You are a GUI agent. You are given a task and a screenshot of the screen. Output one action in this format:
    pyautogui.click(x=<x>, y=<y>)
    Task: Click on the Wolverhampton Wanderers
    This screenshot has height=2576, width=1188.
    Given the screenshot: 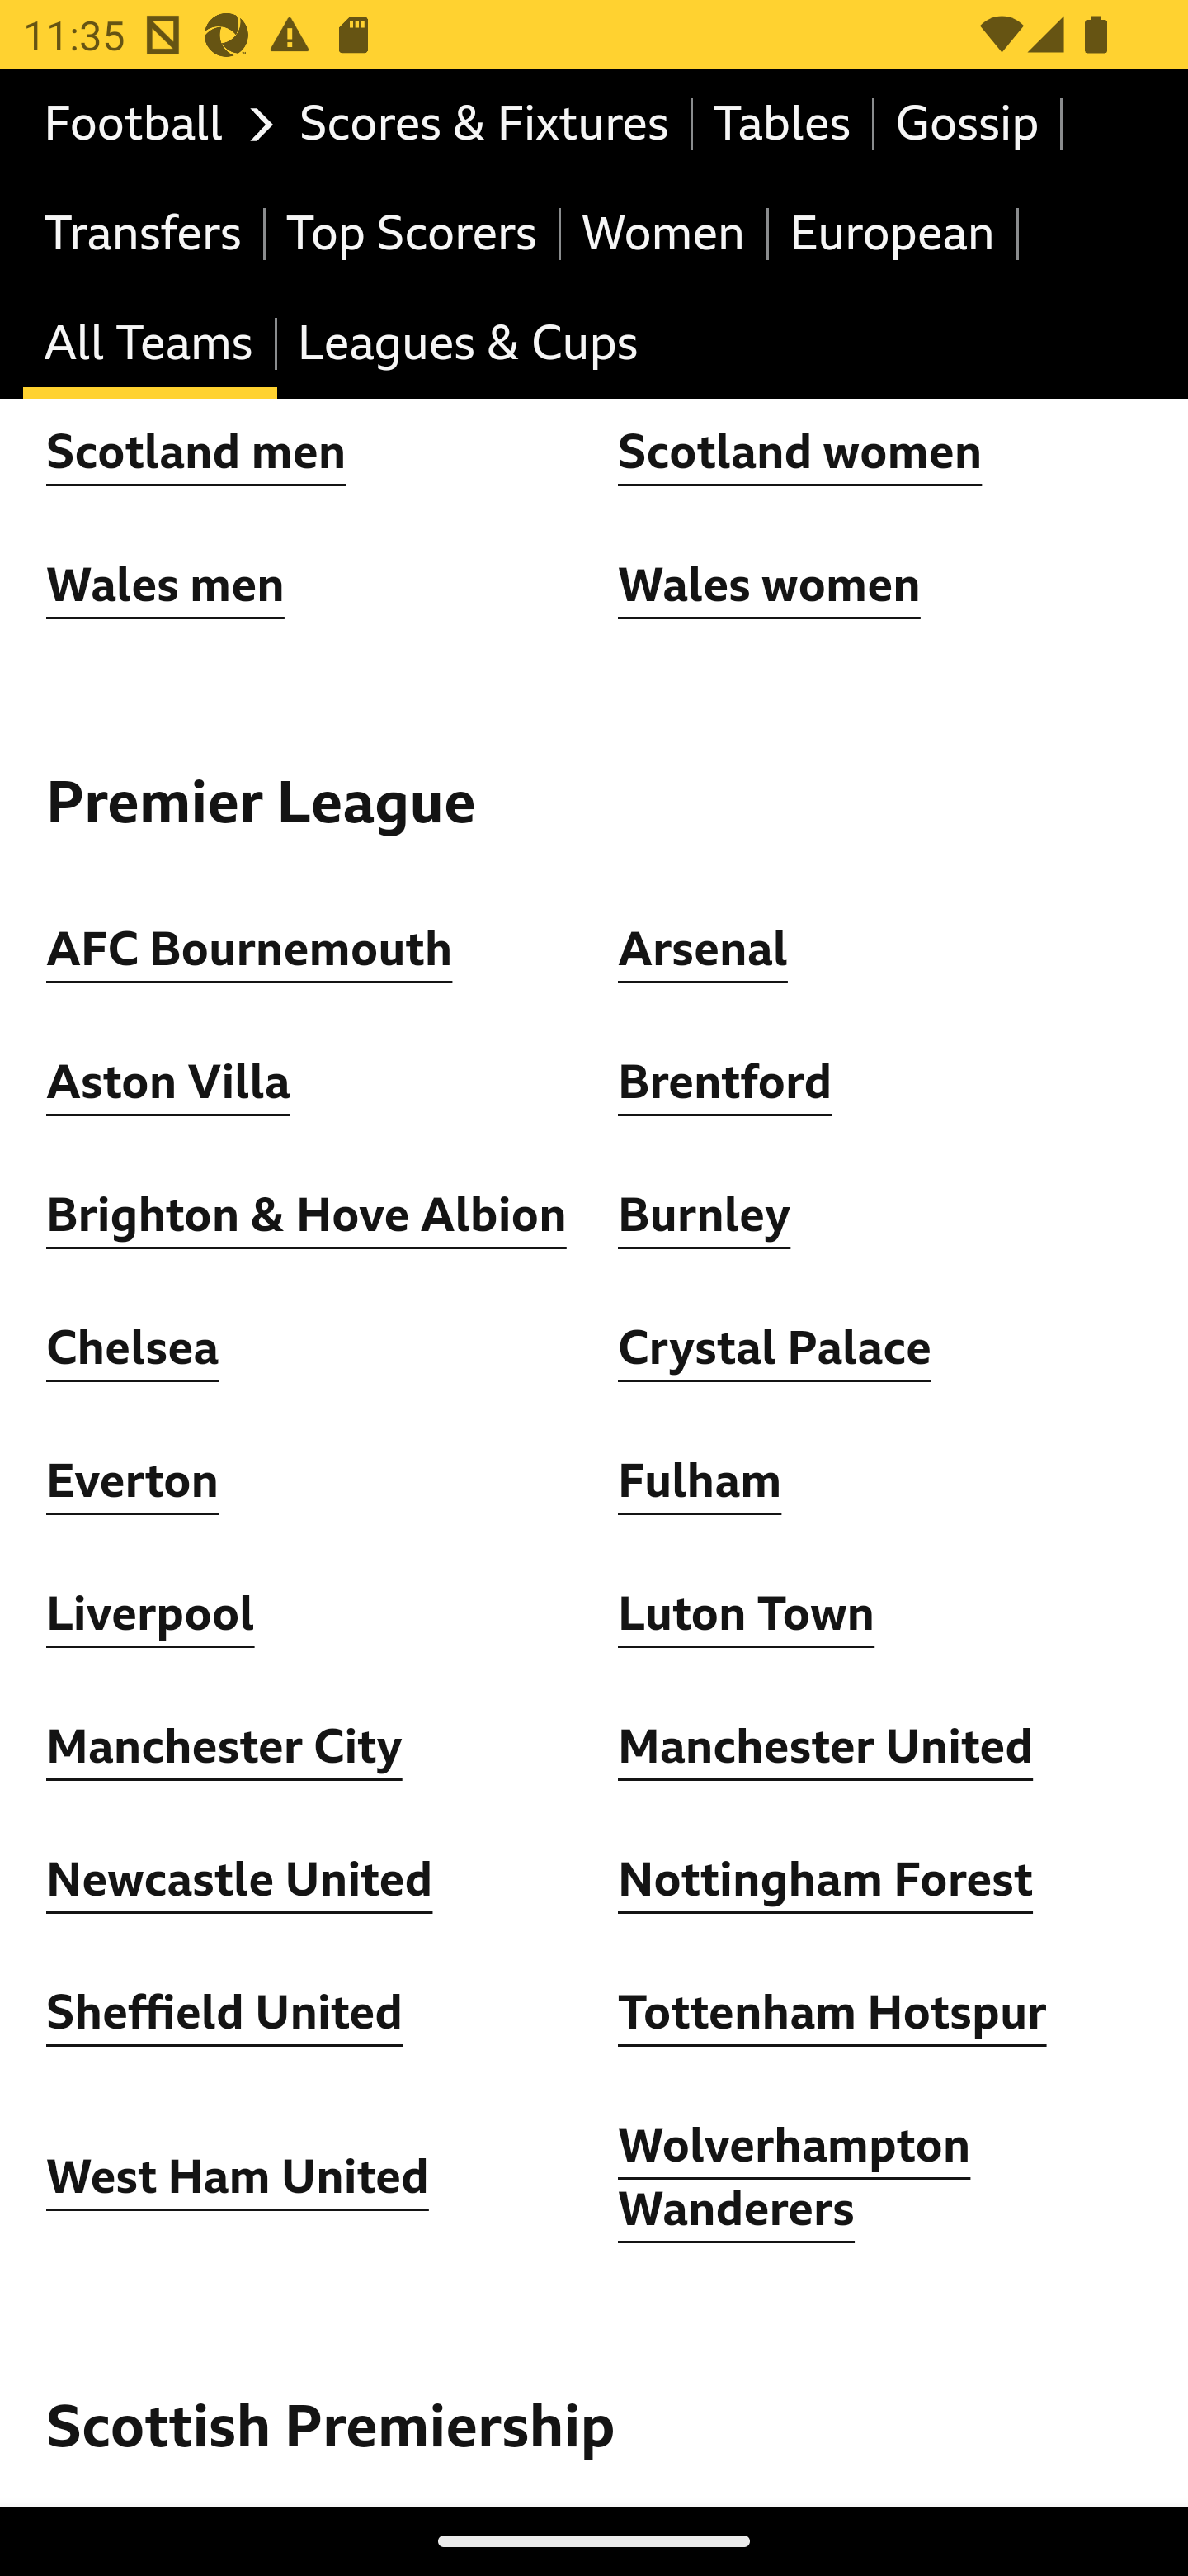 What is the action you would take?
    pyautogui.click(x=795, y=2178)
    